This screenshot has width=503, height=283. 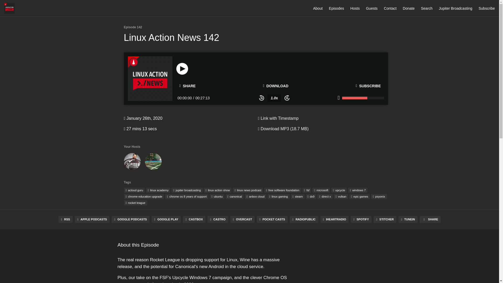 What do you see at coordinates (187, 86) in the screenshot?
I see `SHARE` at bounding box center [187, 86].